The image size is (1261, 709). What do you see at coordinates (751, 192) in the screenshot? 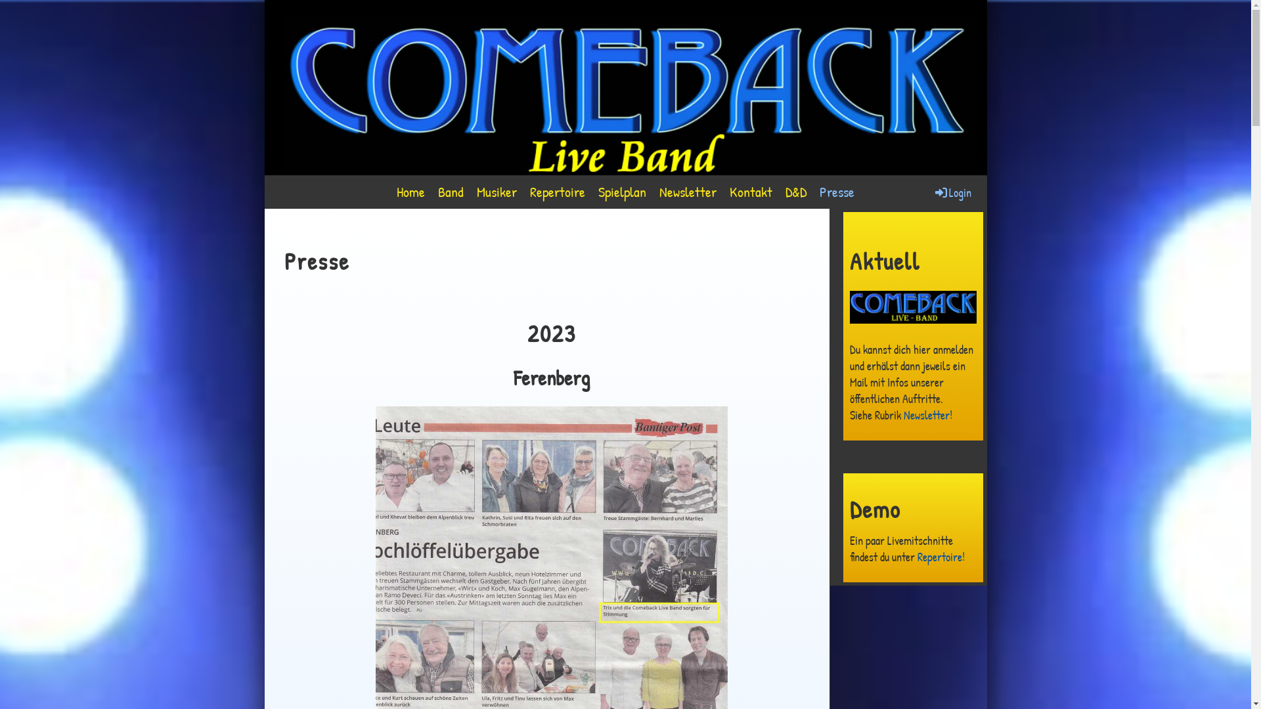
I see `Kontakt` at bounding box center [751, 192].